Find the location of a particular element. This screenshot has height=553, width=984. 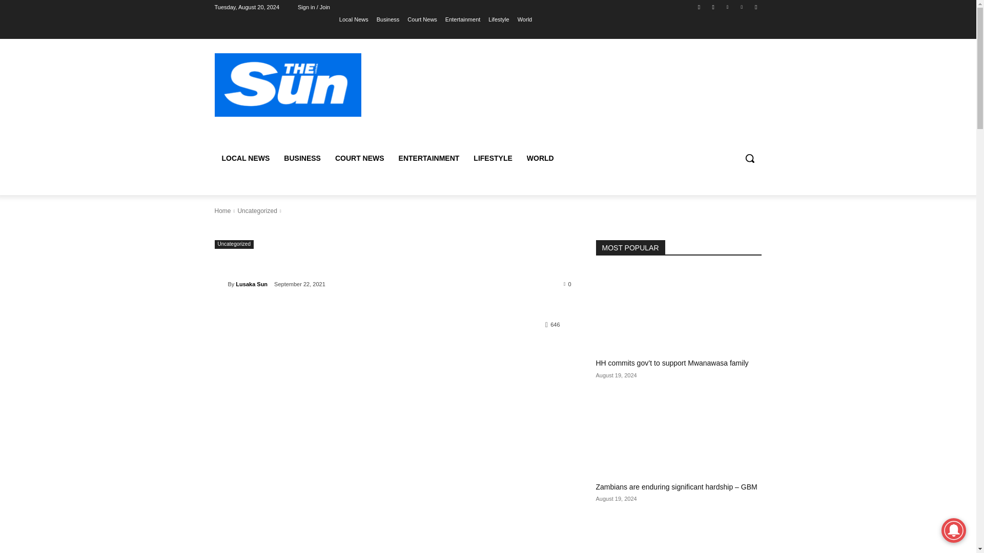

BUSINESS is located at coordinates (302, 158).